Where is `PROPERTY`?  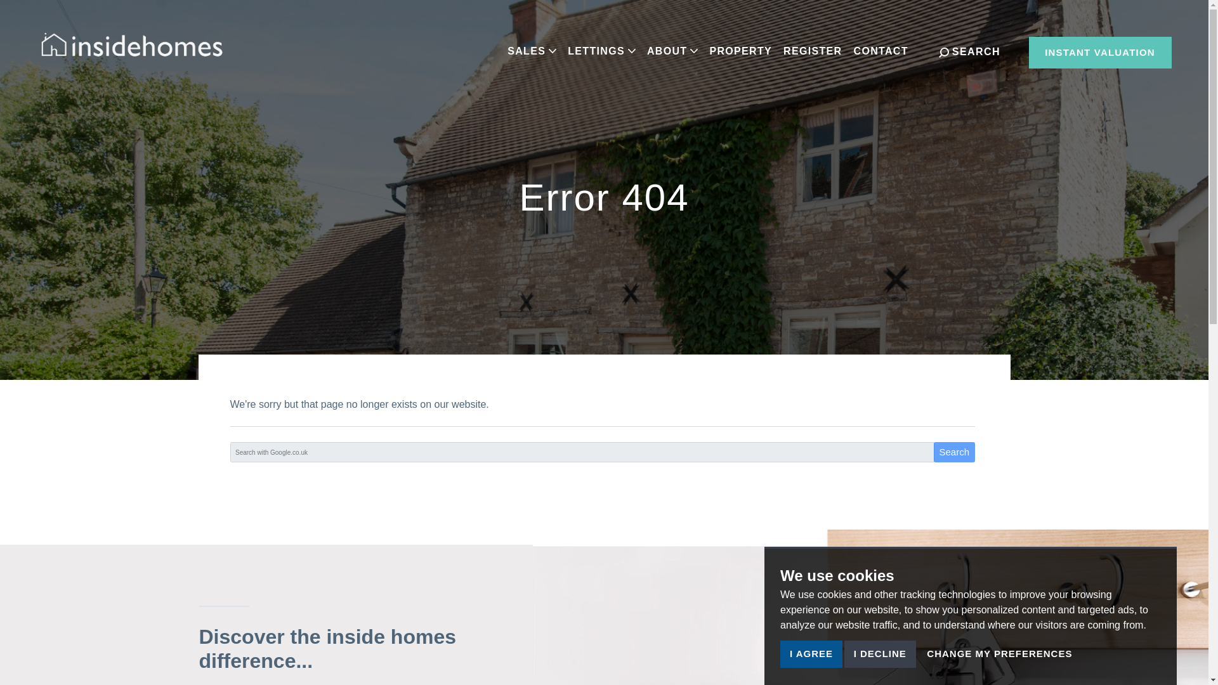 PROPERTY is located at coordinates (740, 51).